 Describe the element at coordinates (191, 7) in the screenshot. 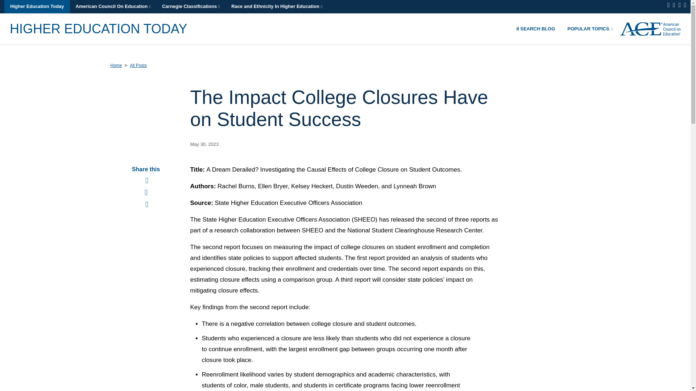

I see `Carnegie Classifications` at that location.